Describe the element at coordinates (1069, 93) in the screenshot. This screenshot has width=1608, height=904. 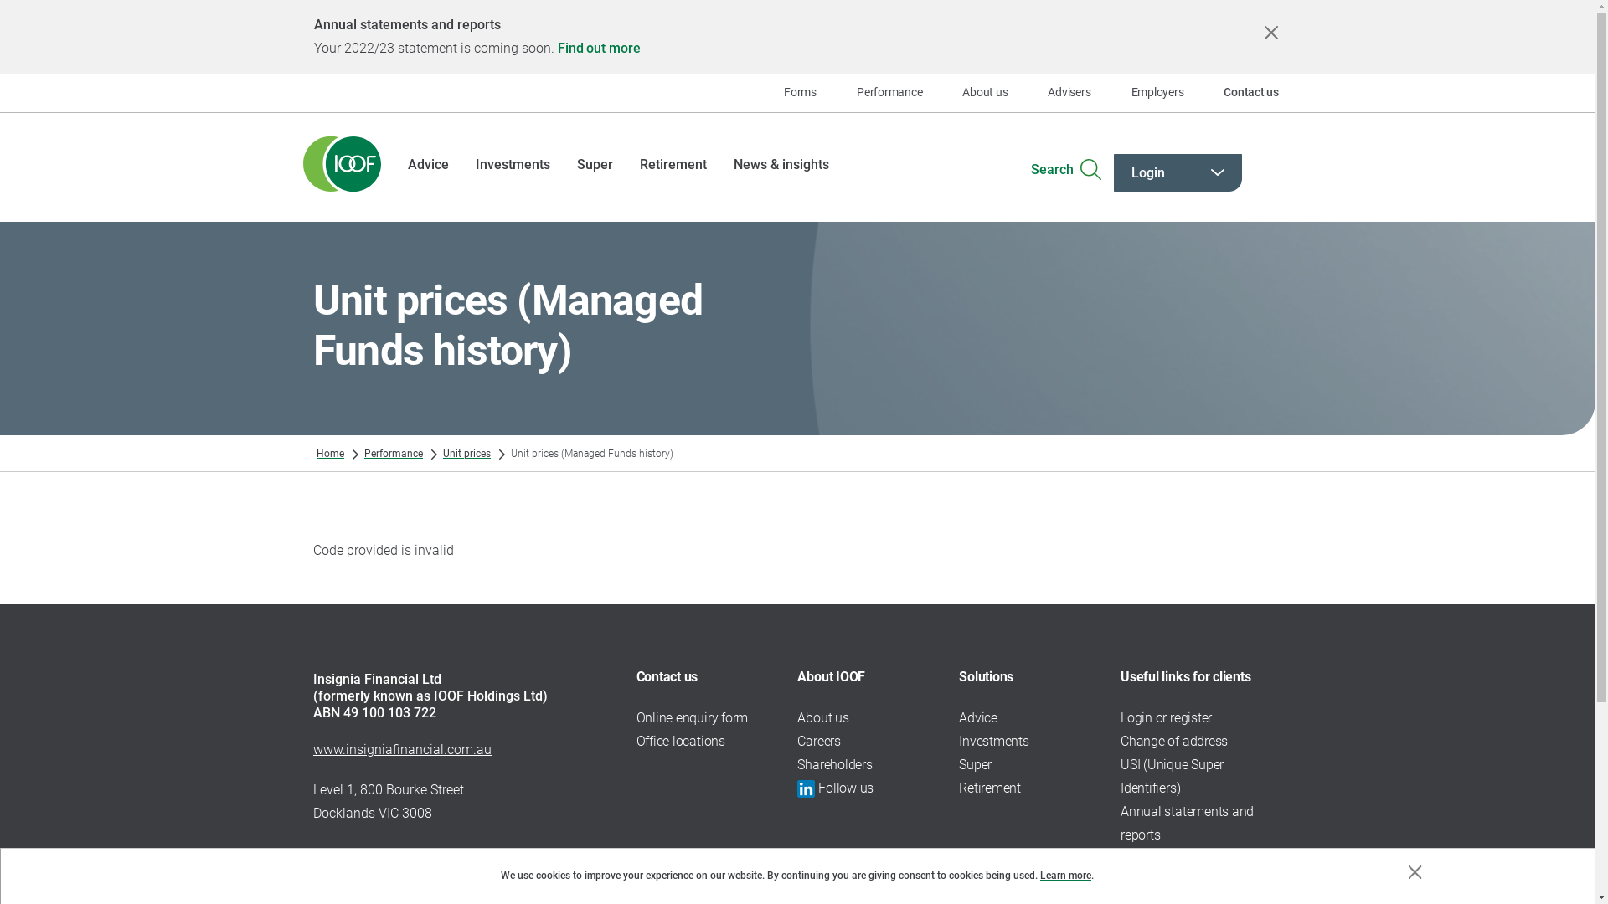
I see `Advisers` at that location.